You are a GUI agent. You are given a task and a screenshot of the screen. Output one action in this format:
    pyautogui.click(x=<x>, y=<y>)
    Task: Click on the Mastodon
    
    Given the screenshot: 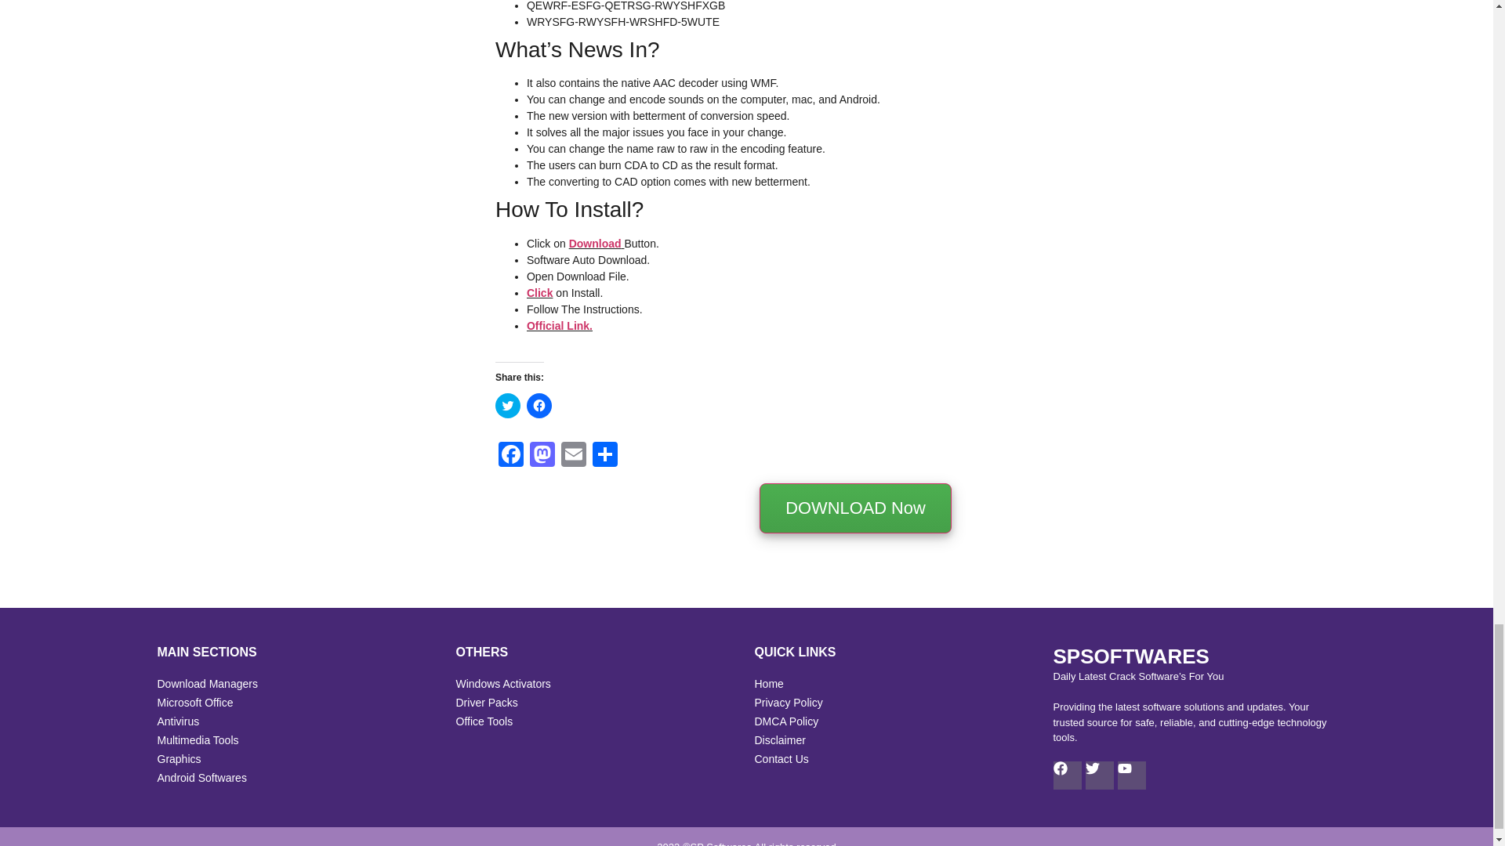 What is the action you would take?
    pyautogui.click(x=542, y=456)
    